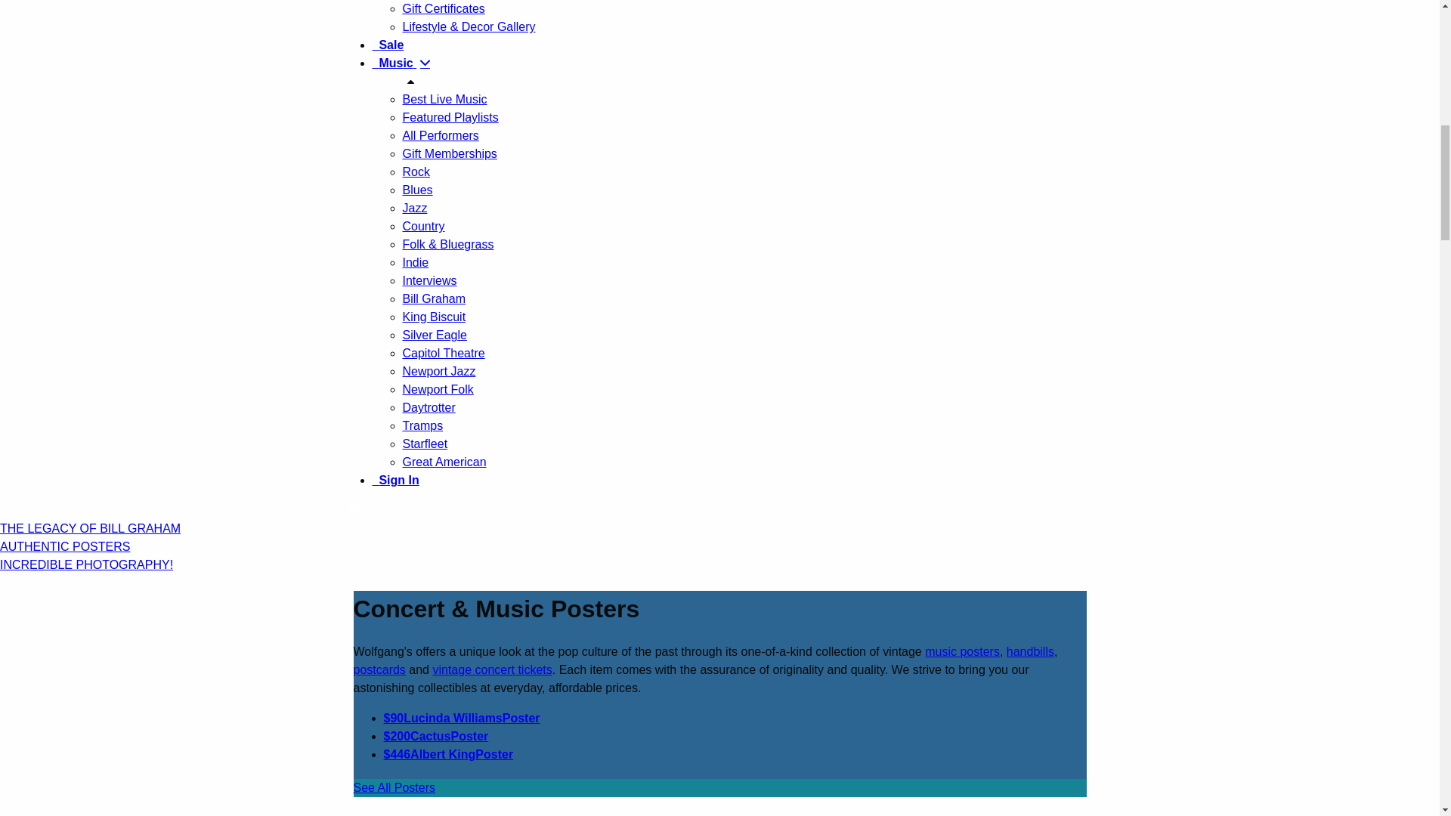 The height and width of the screenshot is (816, 1451). Describe the element at coordinates (440, 134) in the screenshot. I see `All Performers` at that location.